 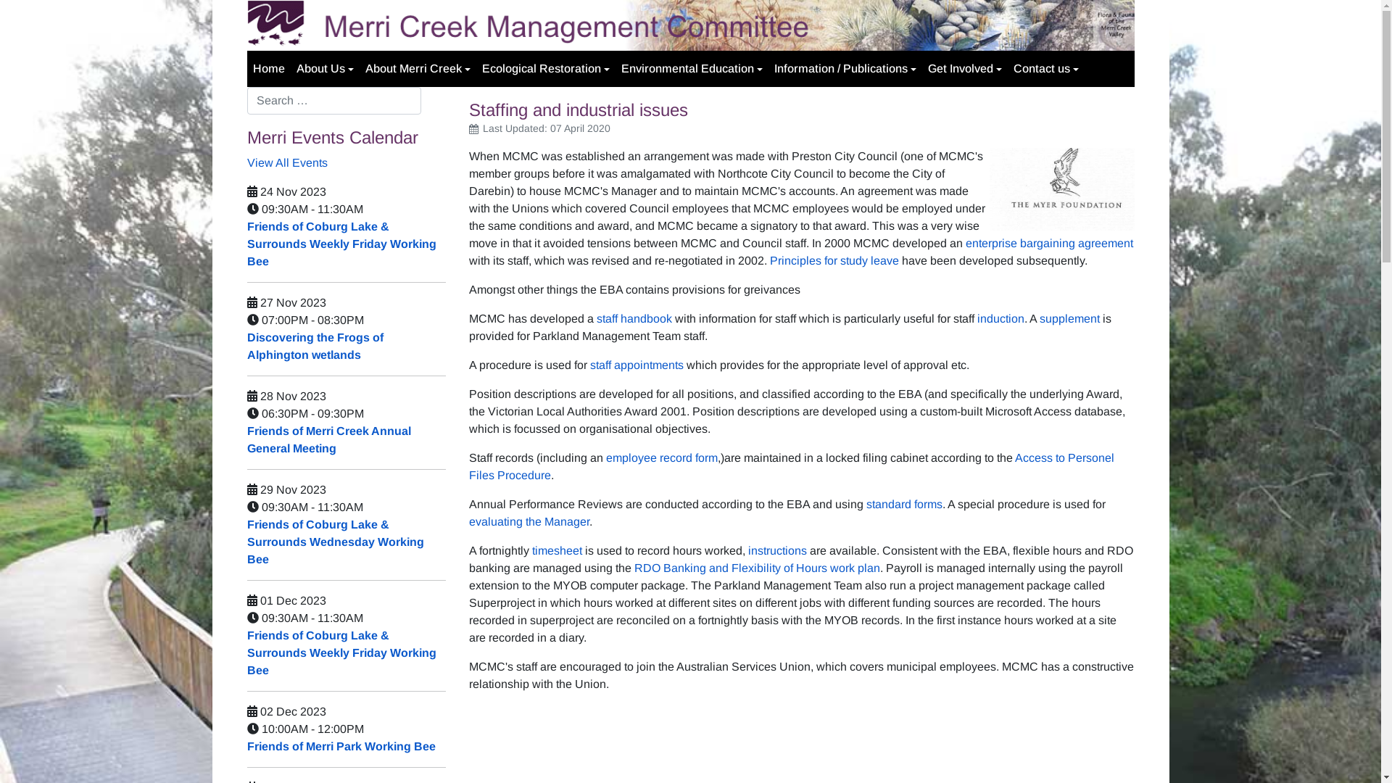 I want to click on employee record form, so click(x=662, y=458).